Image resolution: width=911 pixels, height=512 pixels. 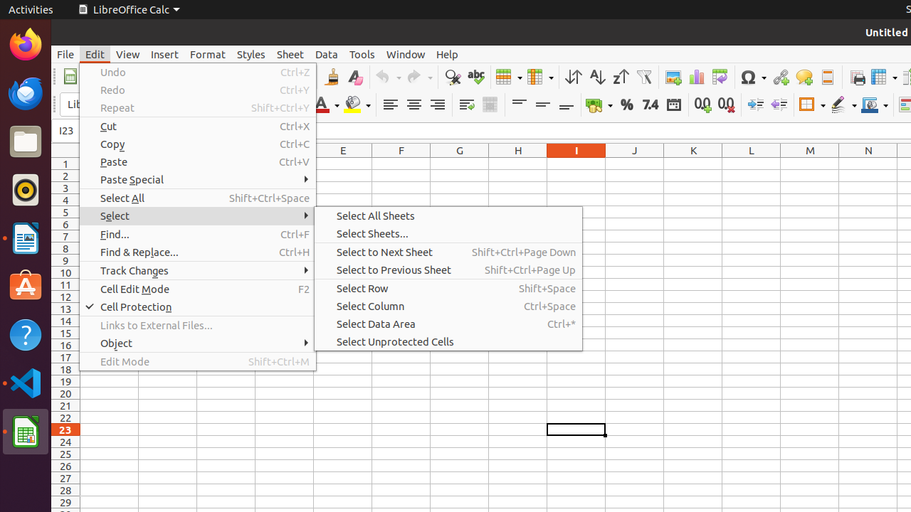 I want to click on Repeat, so click(x=198, y=108).